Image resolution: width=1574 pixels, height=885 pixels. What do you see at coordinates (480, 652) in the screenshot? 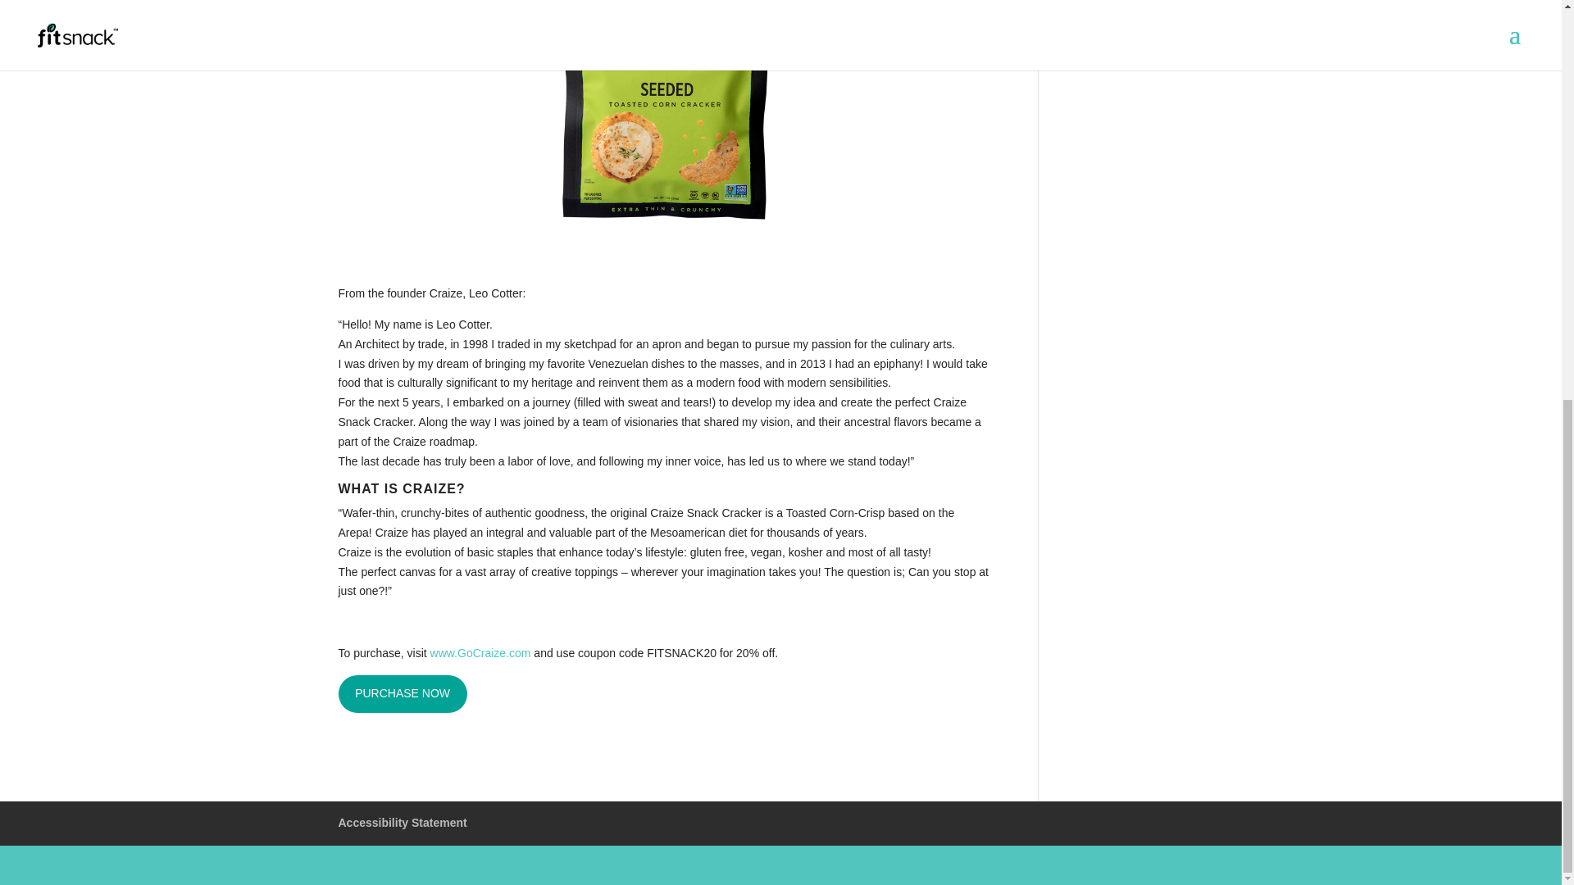
I see `www.GoCraize.com` at bounding box center [480, 652].